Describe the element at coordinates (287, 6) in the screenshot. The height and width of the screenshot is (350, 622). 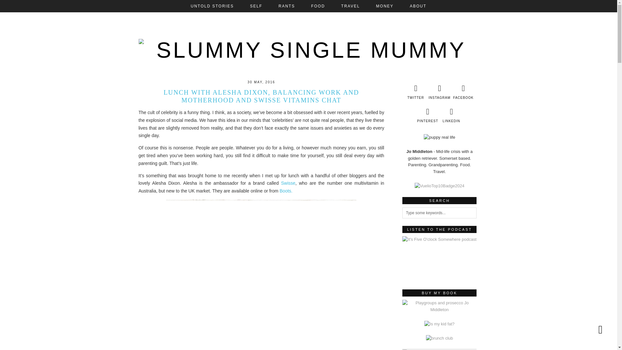
I see `RANTS` at that location.